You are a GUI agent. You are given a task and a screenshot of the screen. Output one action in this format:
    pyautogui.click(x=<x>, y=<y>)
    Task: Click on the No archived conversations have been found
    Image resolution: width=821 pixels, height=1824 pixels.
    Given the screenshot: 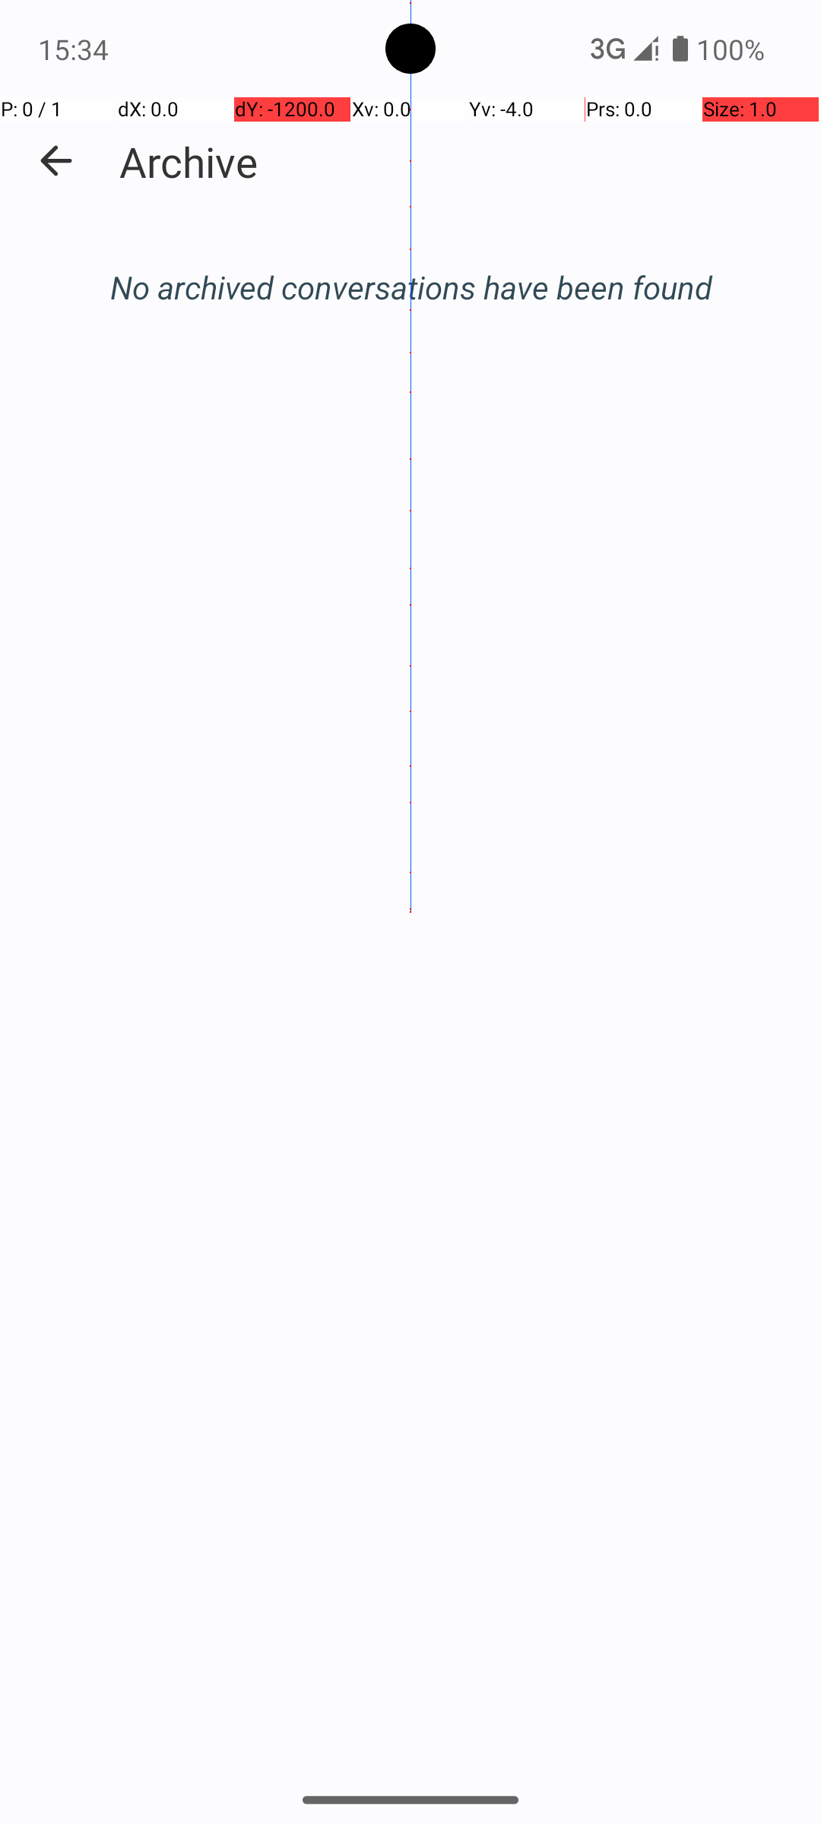 What is the action you would take?
    pyautogui.click(x=410, y=287)
    